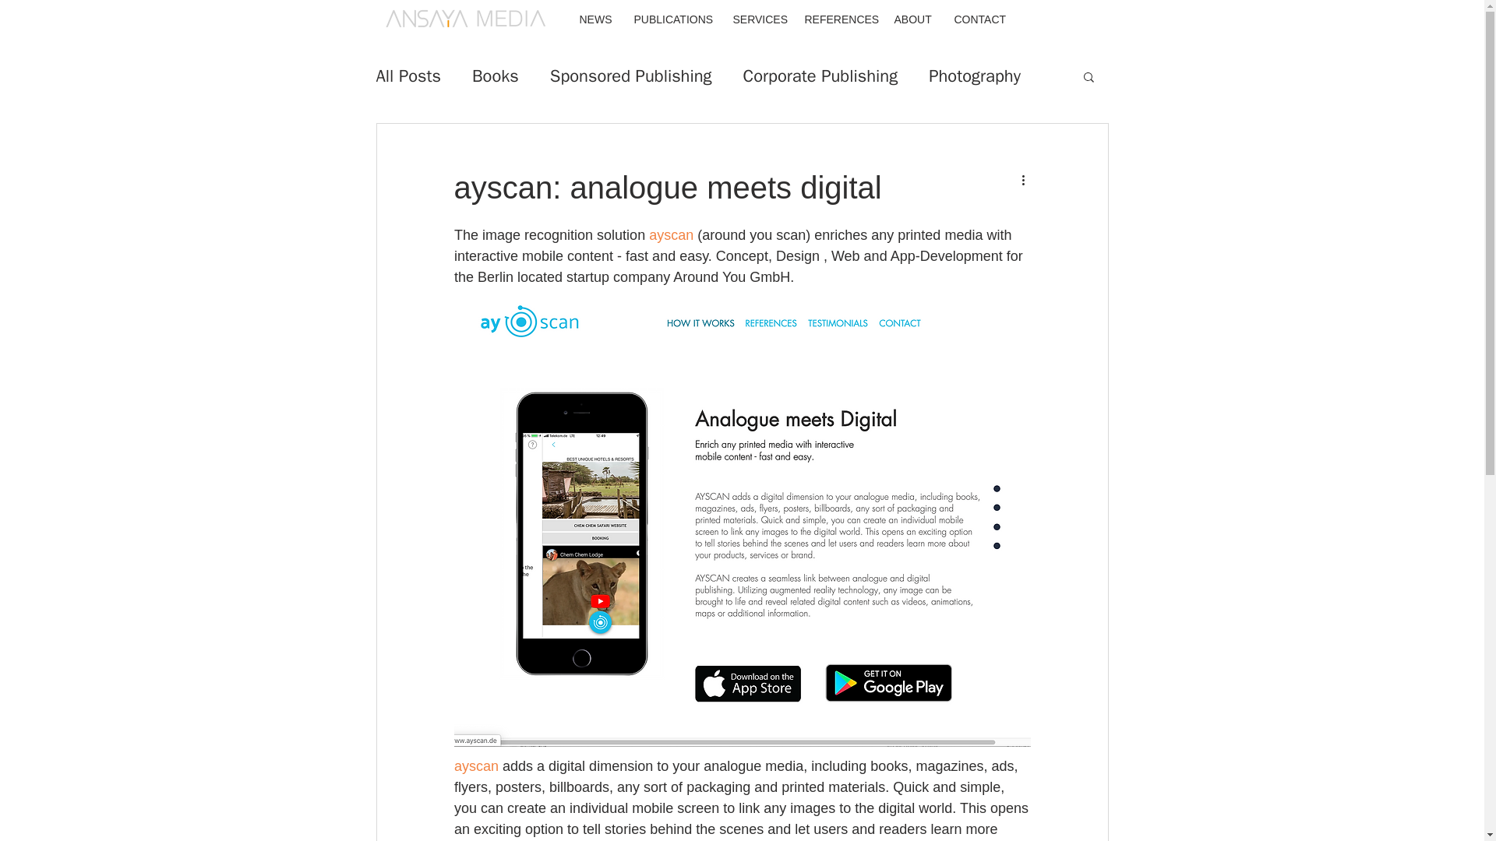 The image size is (1496, 841). I want to click on Sponsored Publishing, so click(631, 76).